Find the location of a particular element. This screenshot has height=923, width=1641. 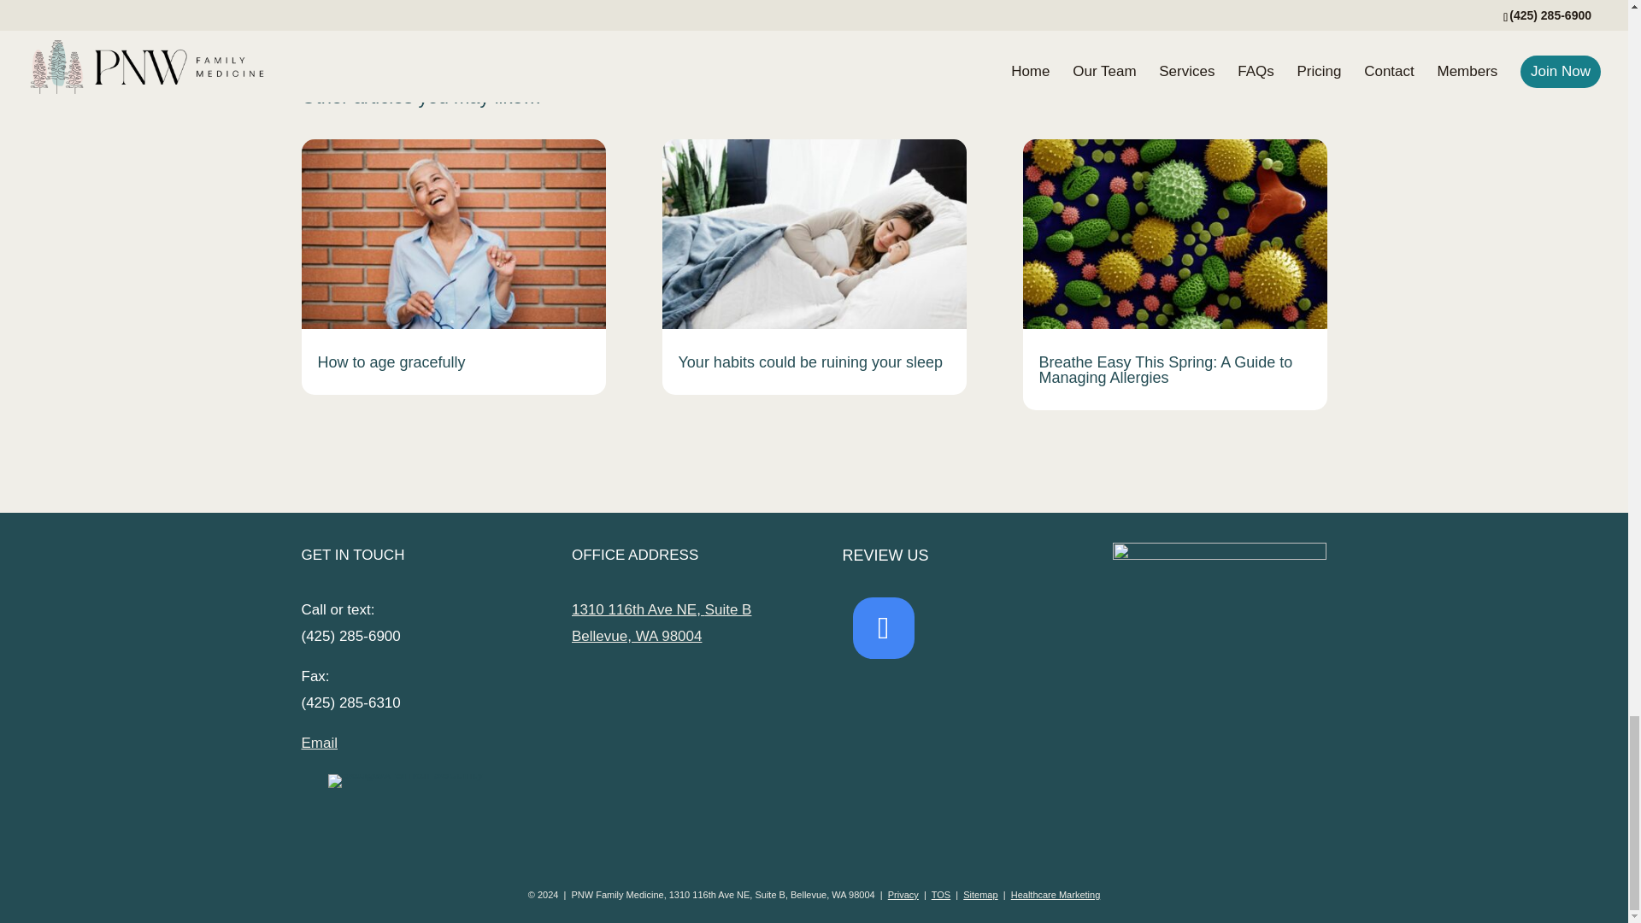

Sitemap is located at coordinates (980, 895).